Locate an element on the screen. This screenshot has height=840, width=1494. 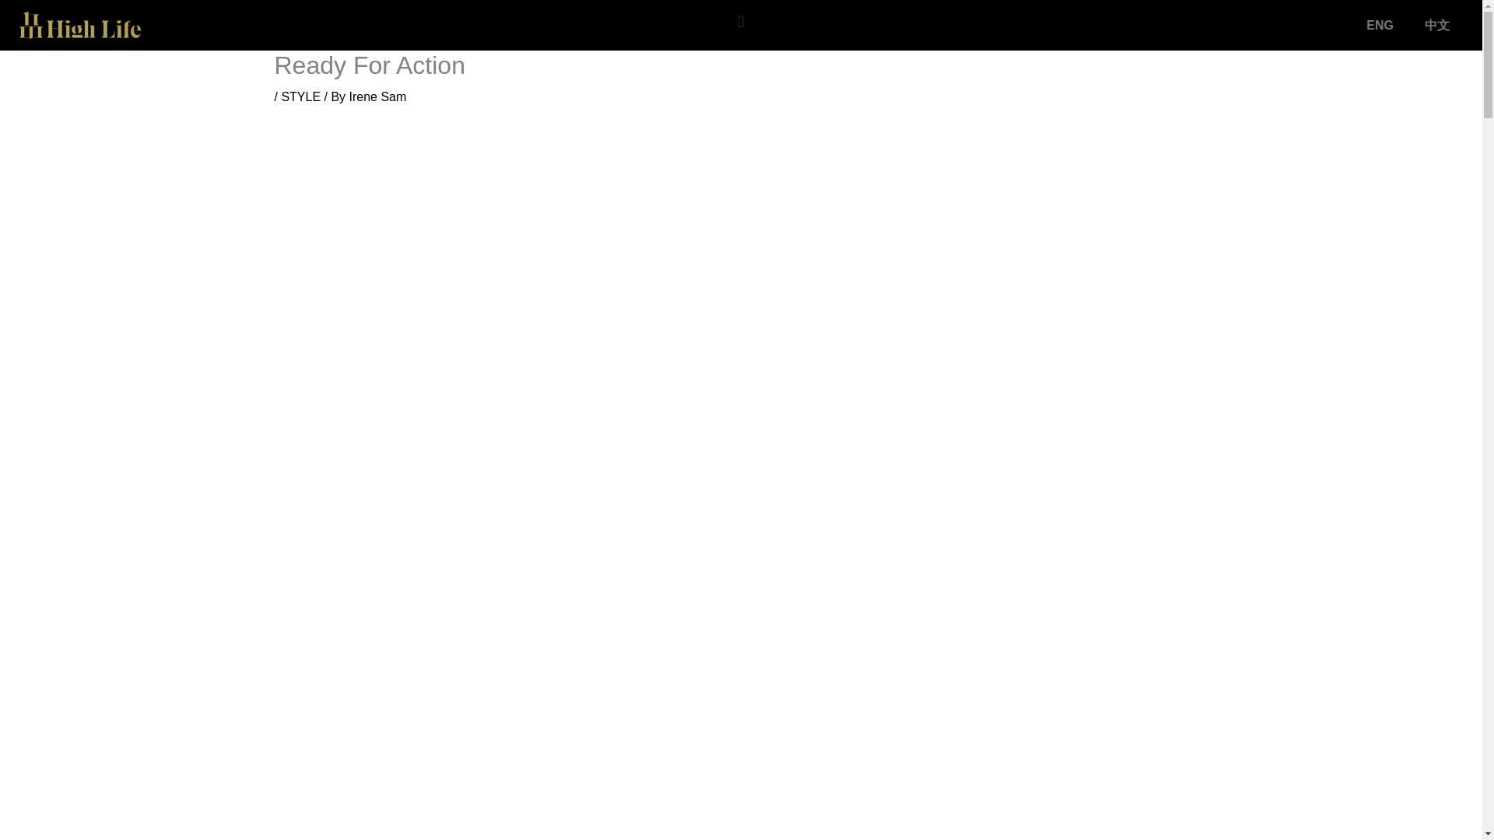
View all posts by Irene Sam is located at coordinates (378, 96).